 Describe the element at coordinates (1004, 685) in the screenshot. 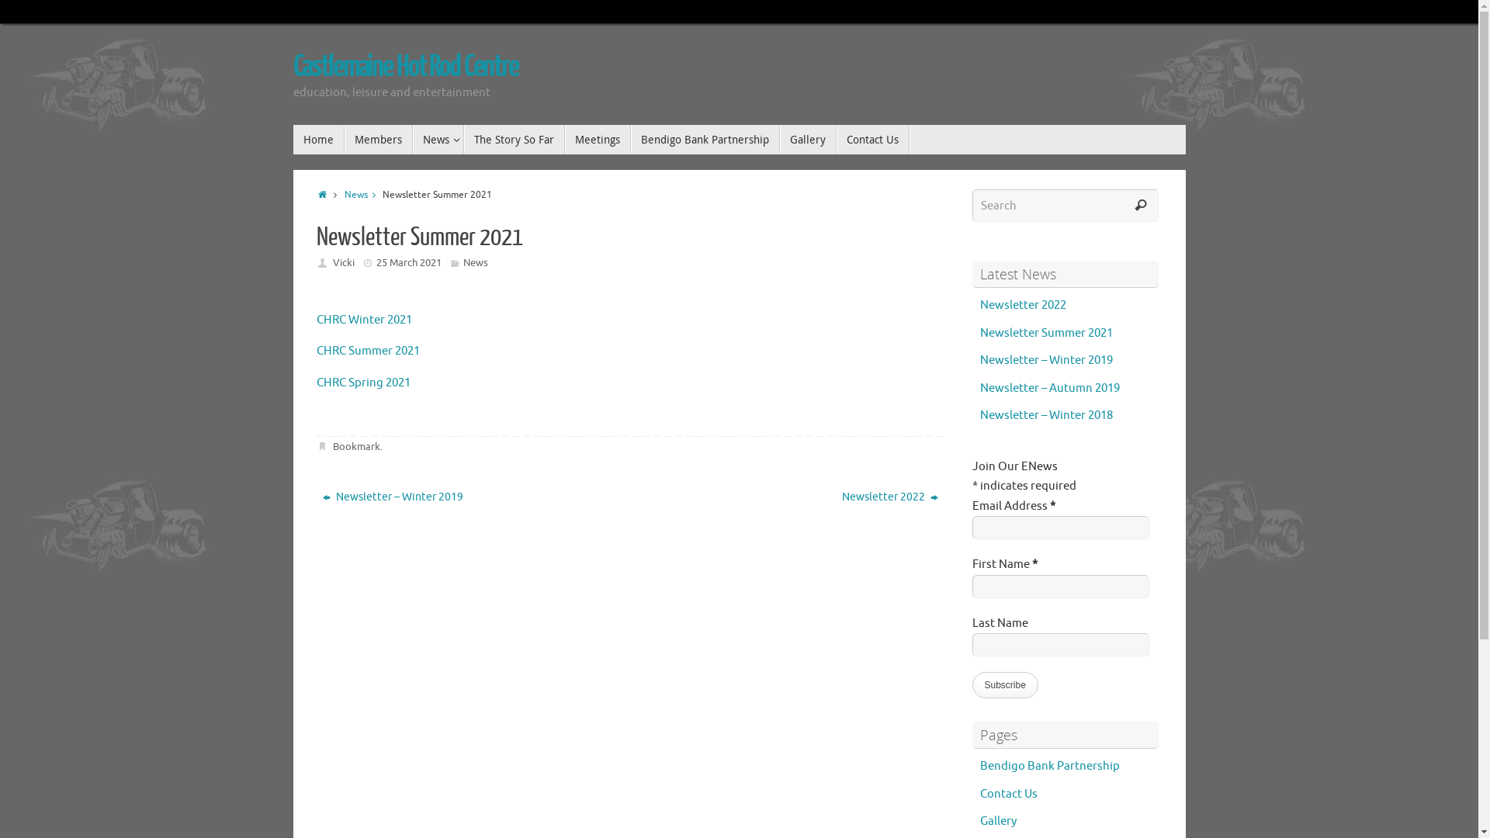

I see `Subscribe` at that location.